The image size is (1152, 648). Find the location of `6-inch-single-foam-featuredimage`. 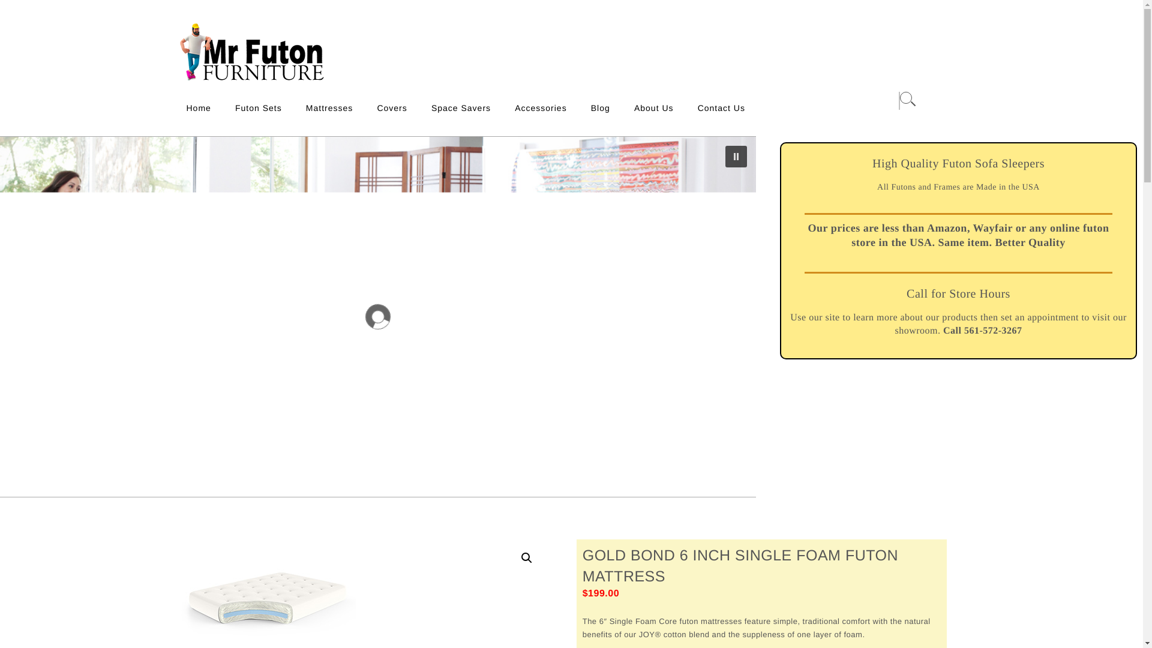

6-inch-single-foam-featuredimage is located at coordinates (265, 593).